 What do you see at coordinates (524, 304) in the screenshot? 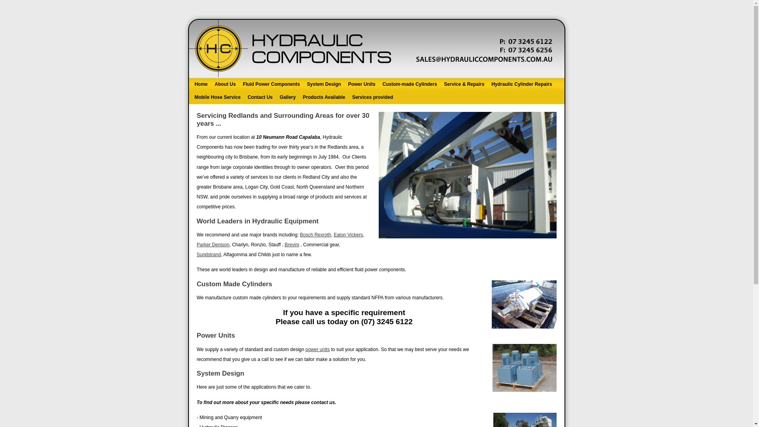
I see `Custom Made Cylinder` at bounding box center [524, 304].